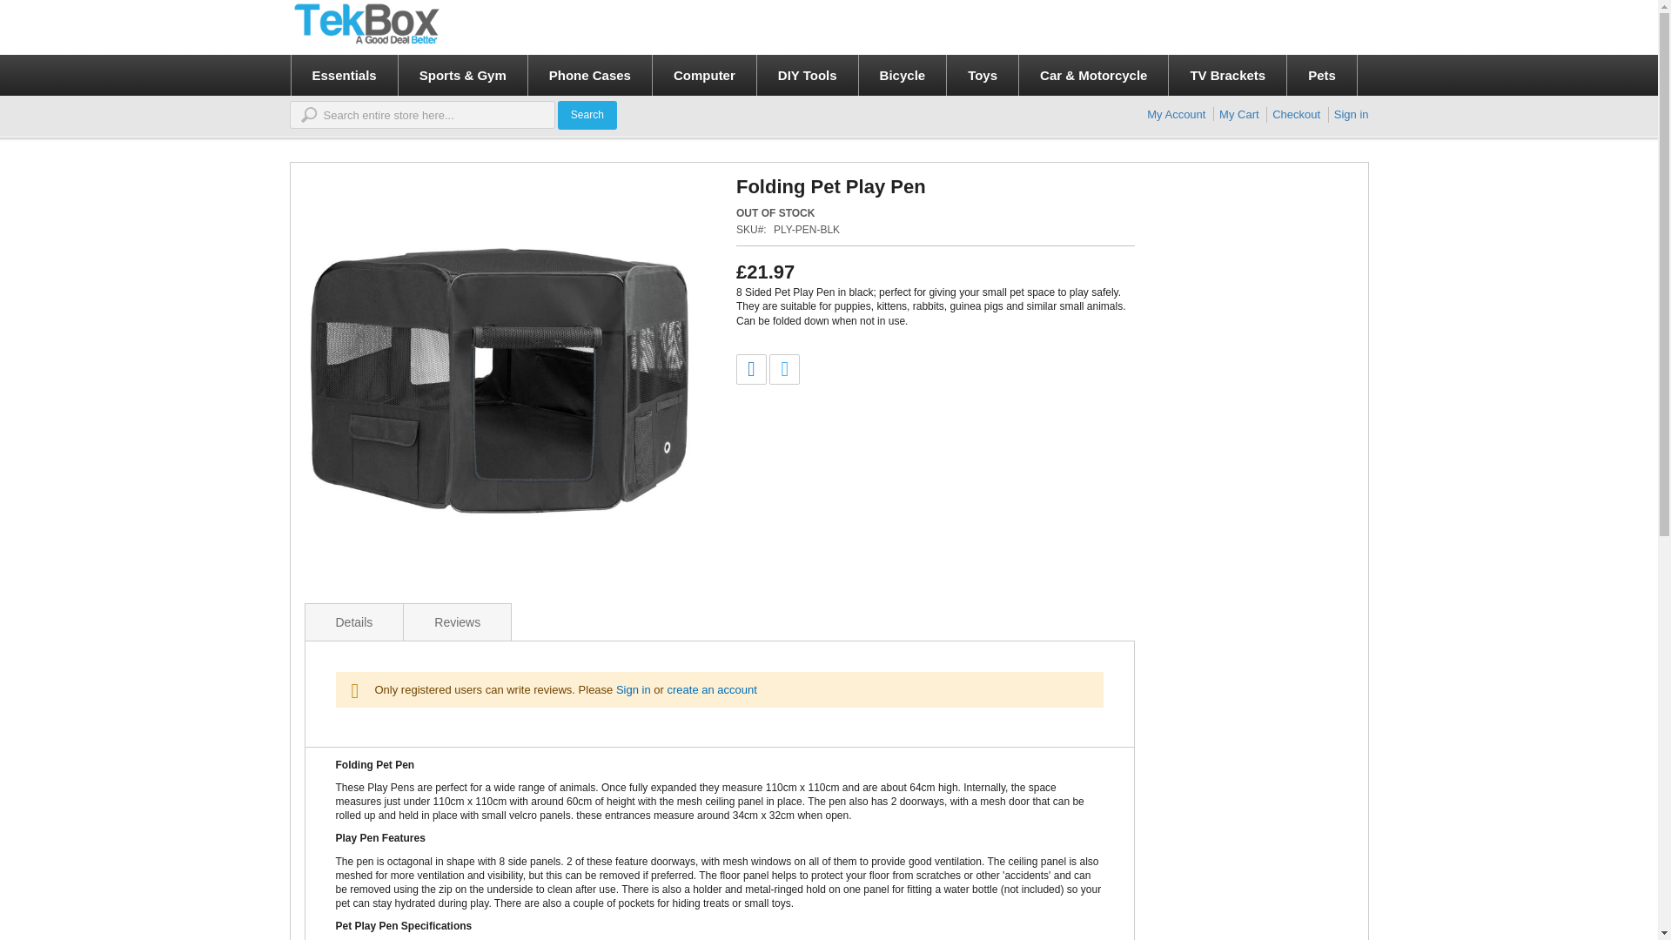 This screenshot has height=940, width=1671. Describe the element at coordinates (587, 115) in the screenshot. I see `Search` at that location.